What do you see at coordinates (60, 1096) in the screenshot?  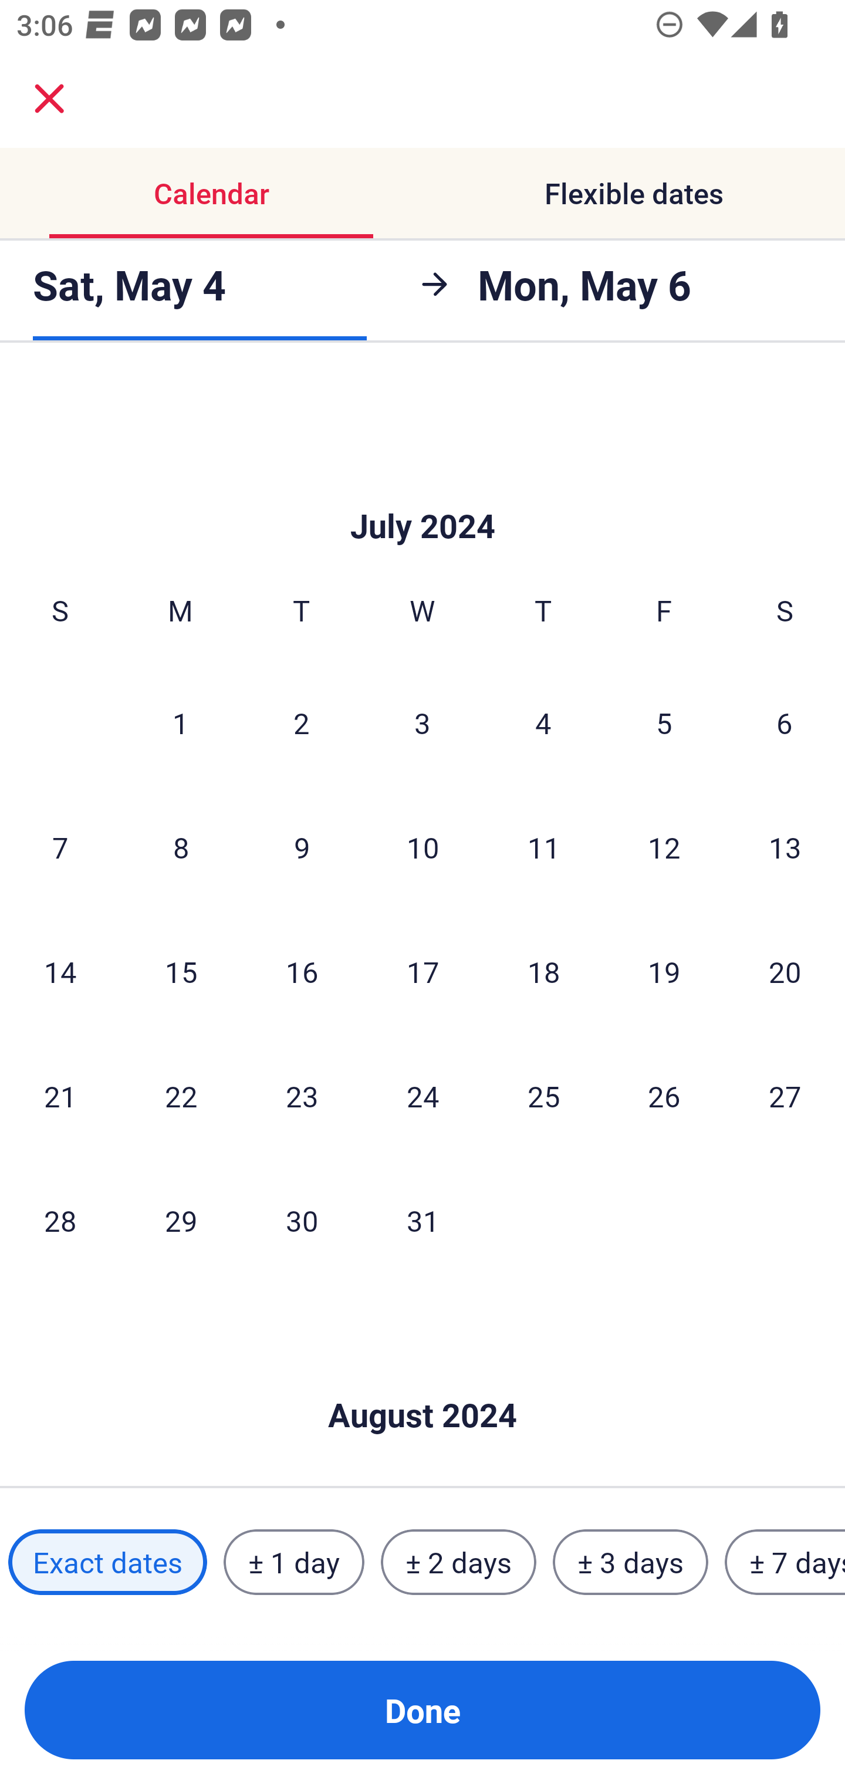 I see `21 Sunday, July 21, 2024` at bounding box center [60, 1096].